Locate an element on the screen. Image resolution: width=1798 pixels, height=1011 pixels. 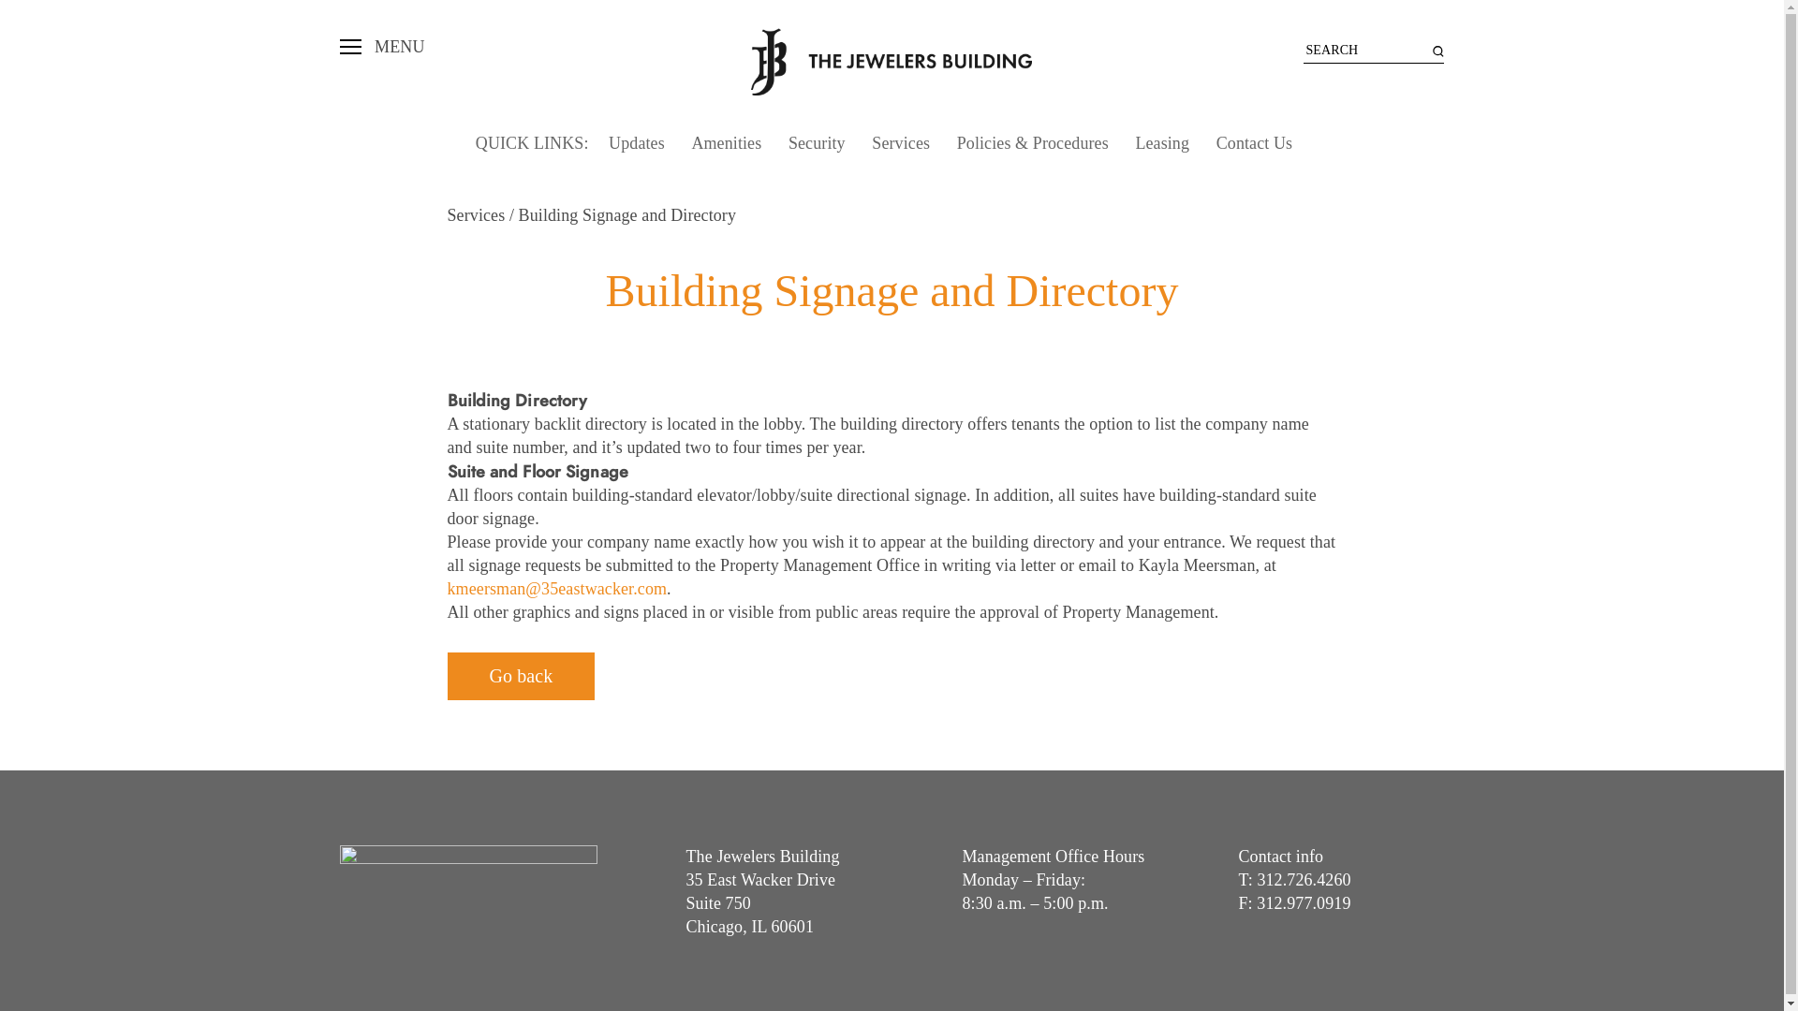
Amenities is located at coordinates (727, 144).